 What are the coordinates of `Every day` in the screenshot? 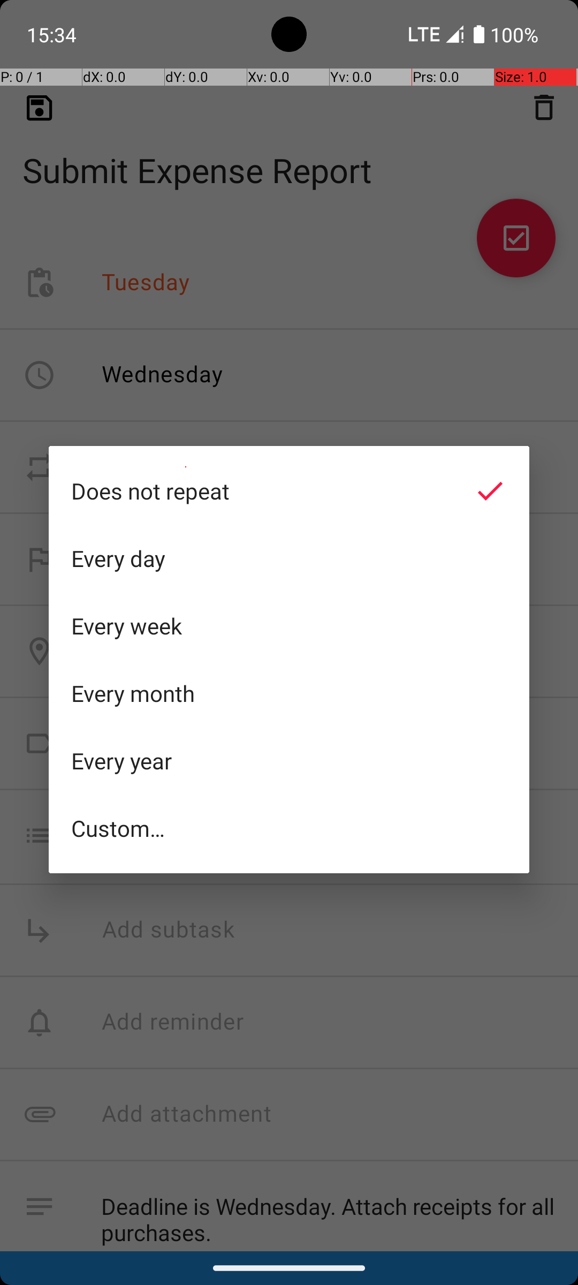 It's located at (289, 558).